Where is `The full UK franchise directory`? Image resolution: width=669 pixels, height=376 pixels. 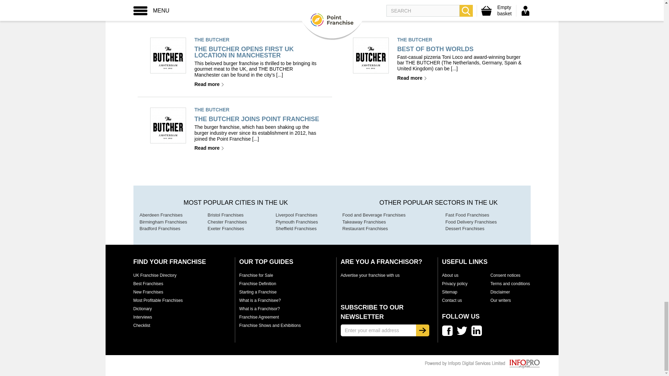 The full UK franchise directory is located at coordinates (155, 275).